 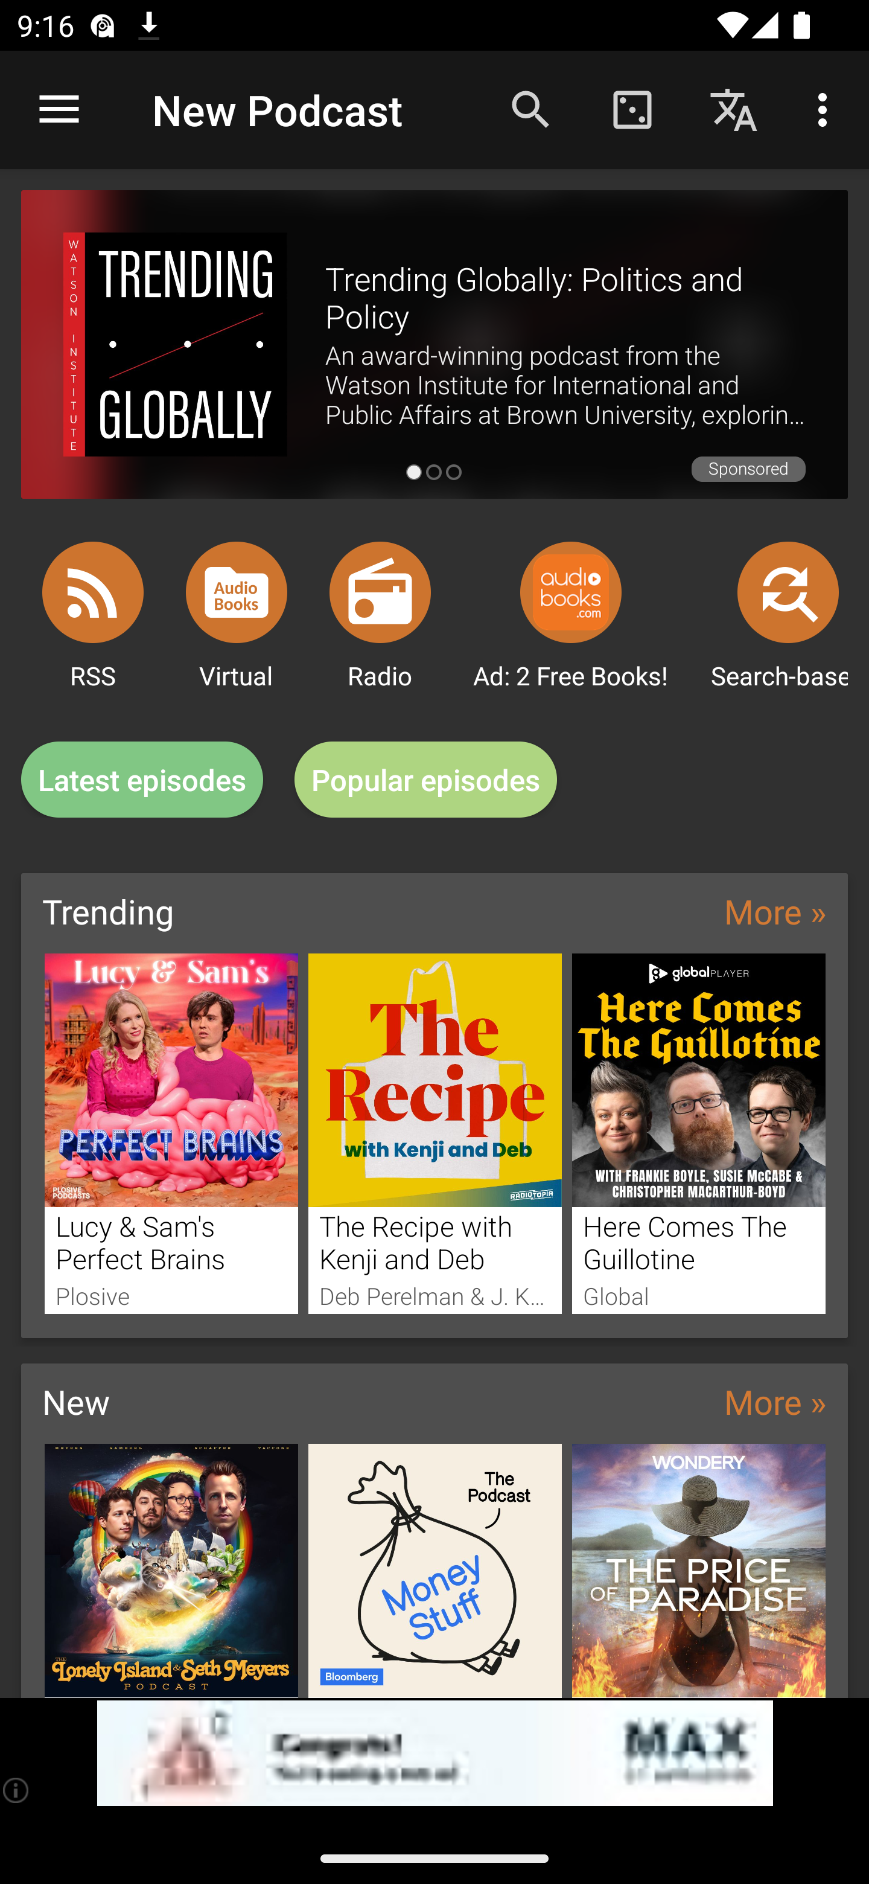 What do you see at coordinates (426, 780) in the screenshot?
I see `Popular episodes` at bounding box center [426, 780].